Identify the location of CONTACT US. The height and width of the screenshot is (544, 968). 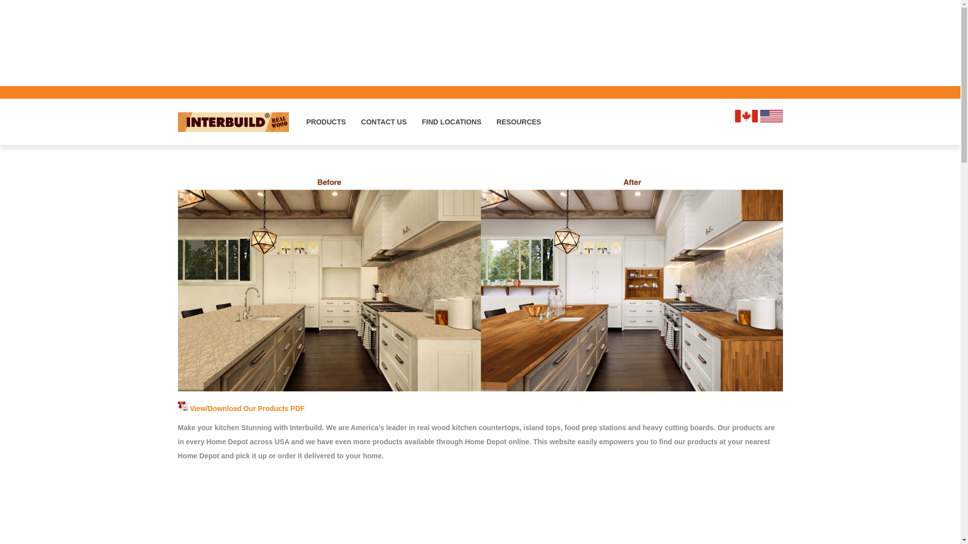
(383, 121).